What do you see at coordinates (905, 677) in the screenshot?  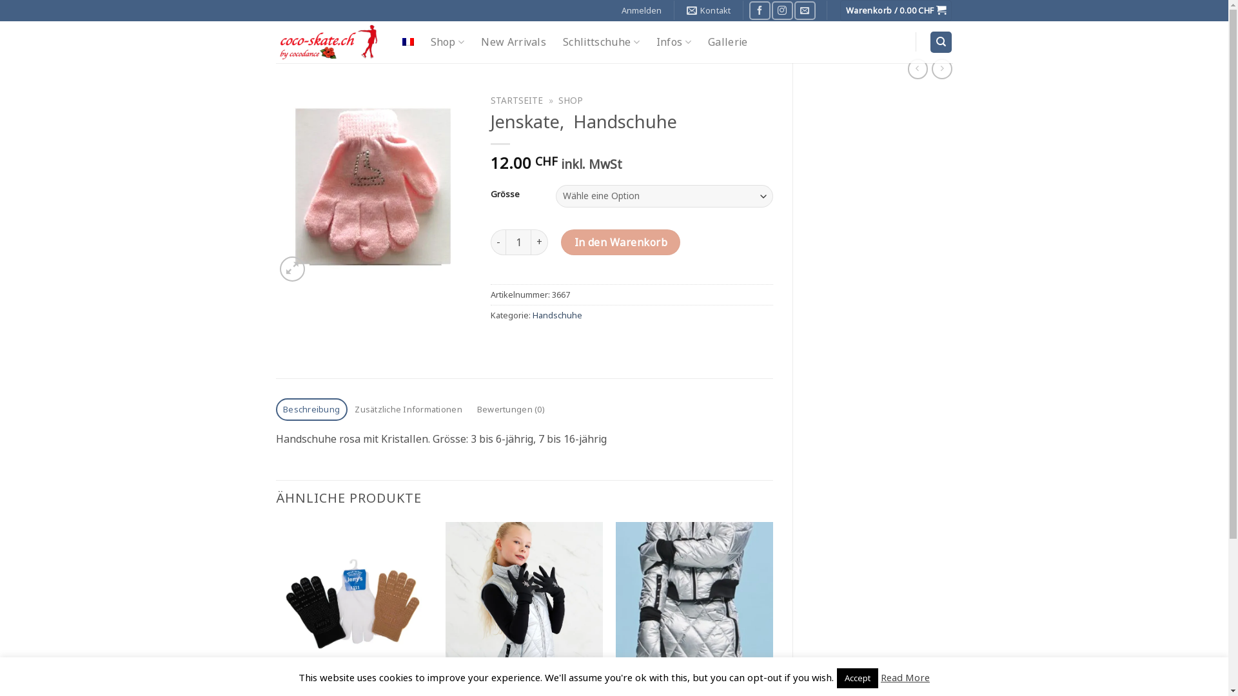 I see `Read More` at bounding box center [905, 677].